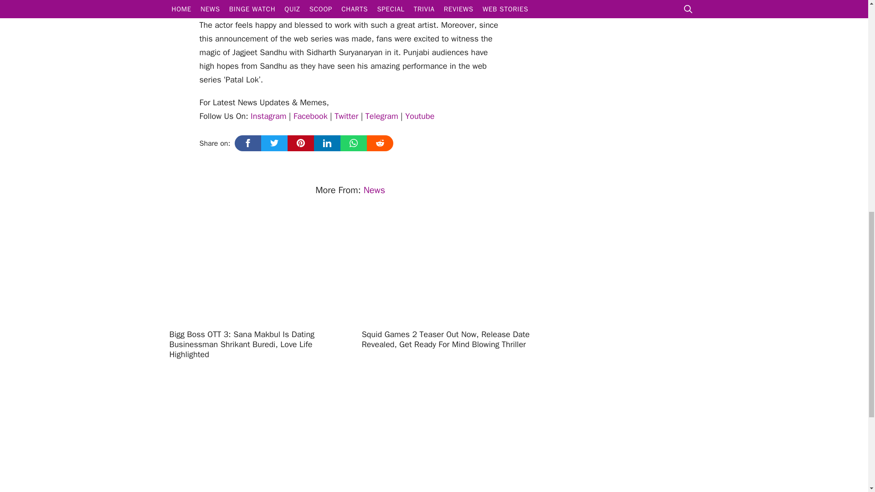 The width and height of the screenshot is (875, 492). What do you see at coordinates (419, 116) in the screenshot?
I see `Youtube` at bounding box center [419, 116].